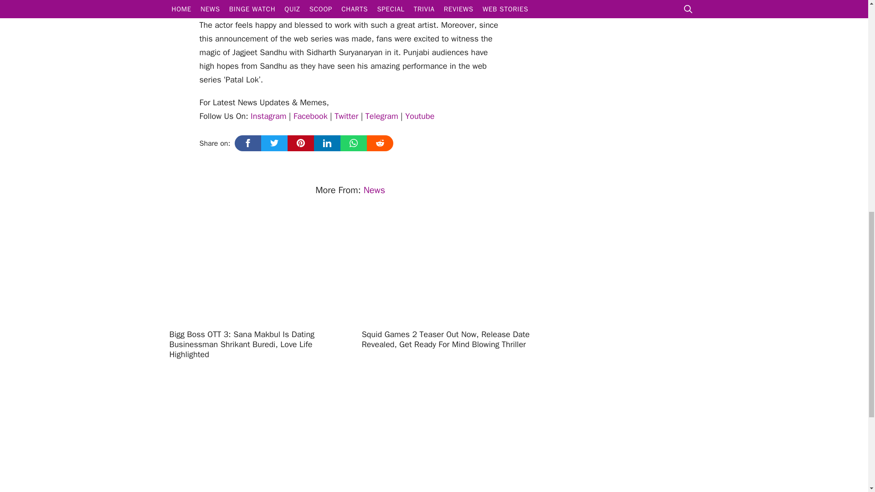 The width and height of the screenshot is (875, 492). What do you see at coordinates (419, 116) in the screenshot?
I see `Youtube` at bounding box center [419, 116].